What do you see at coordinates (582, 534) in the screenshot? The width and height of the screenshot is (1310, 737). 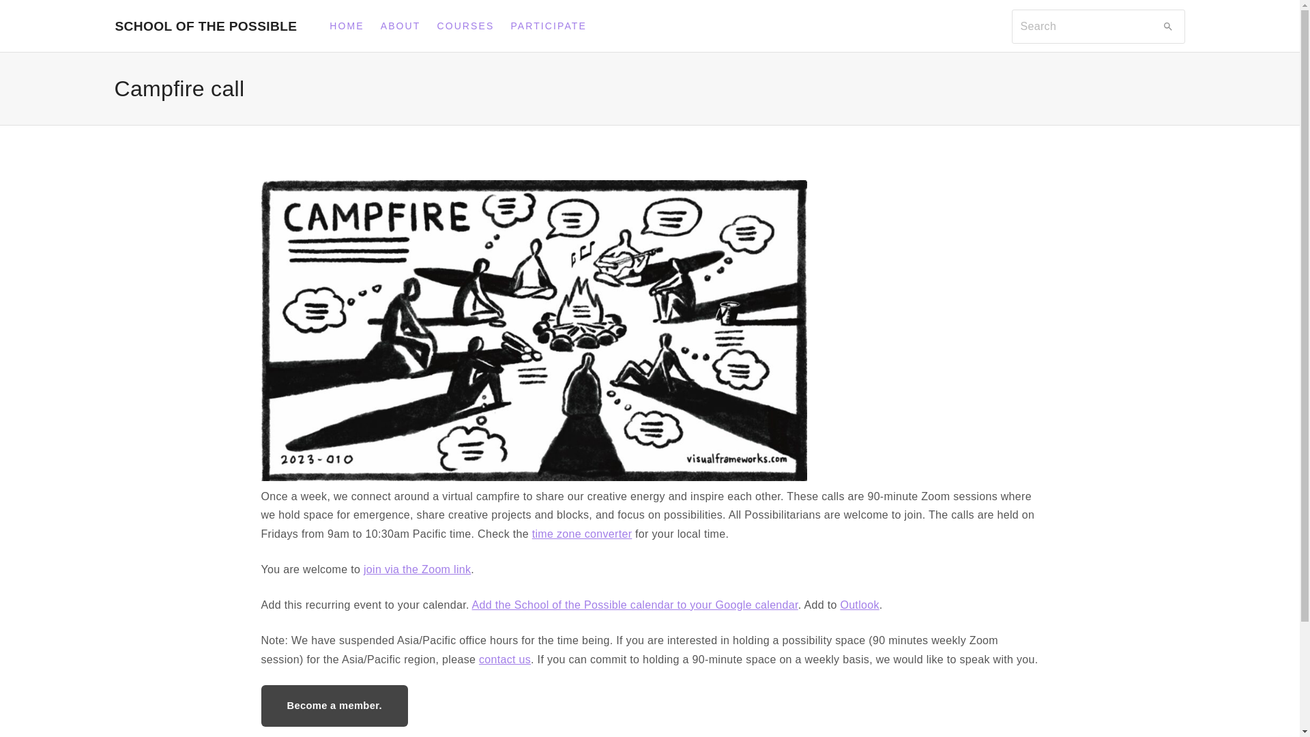 I see `time zone converter` at bounding box center [582, 534].